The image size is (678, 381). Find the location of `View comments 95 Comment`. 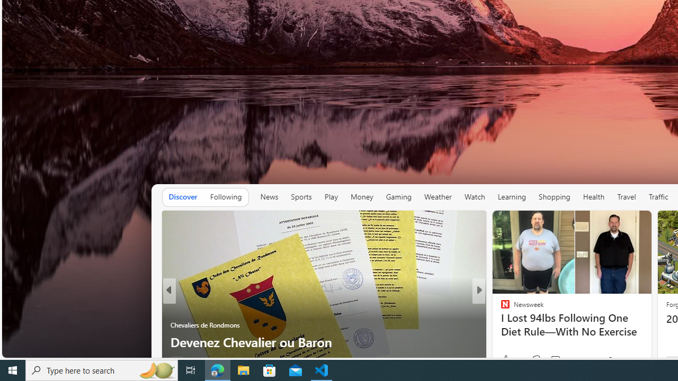

View comments 95 Comment is located at coordinates (560, 360).